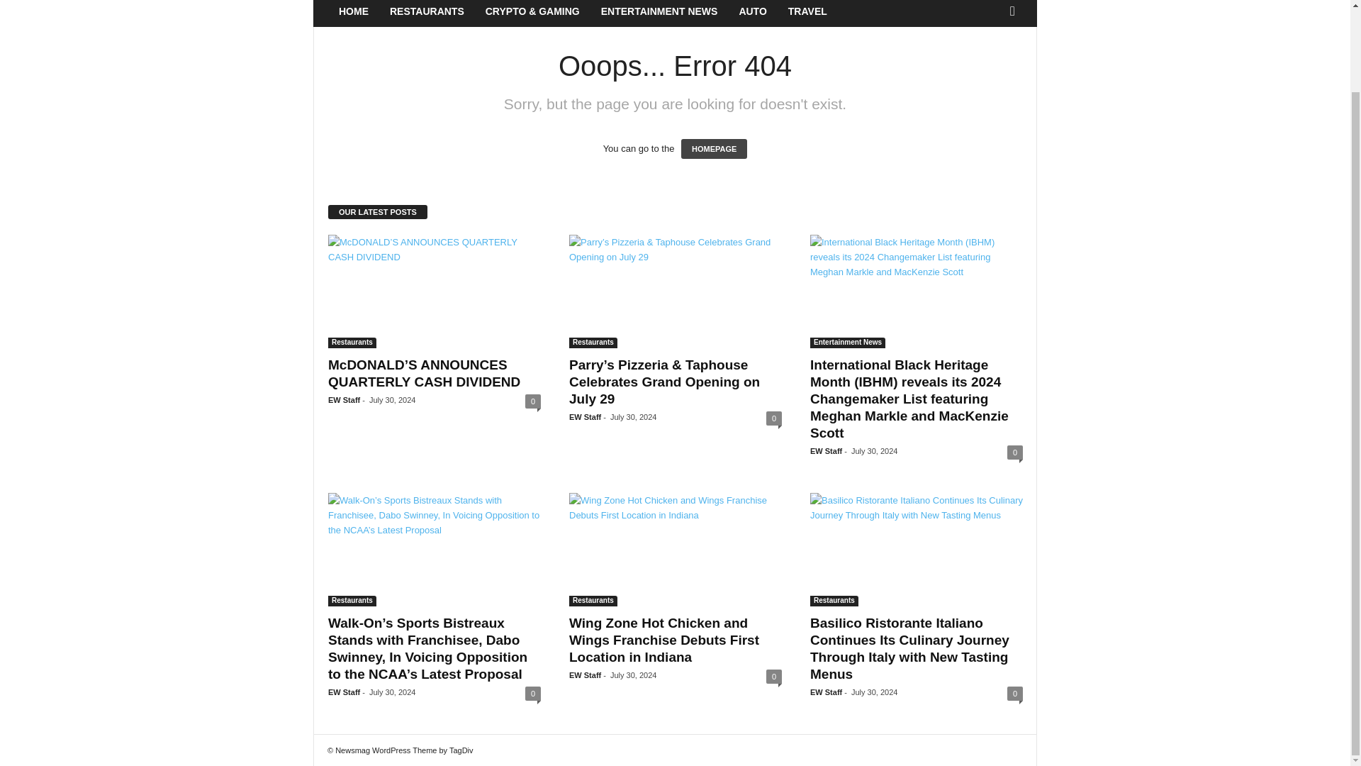 This screenshot has height=766, width=1361. I want to click on 0, so click(1015, 453).